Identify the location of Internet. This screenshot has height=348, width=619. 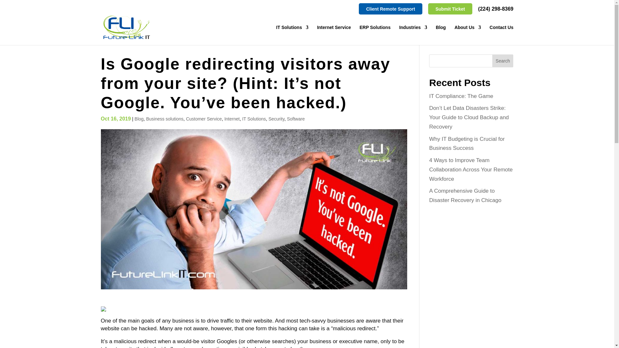
(232, 119).